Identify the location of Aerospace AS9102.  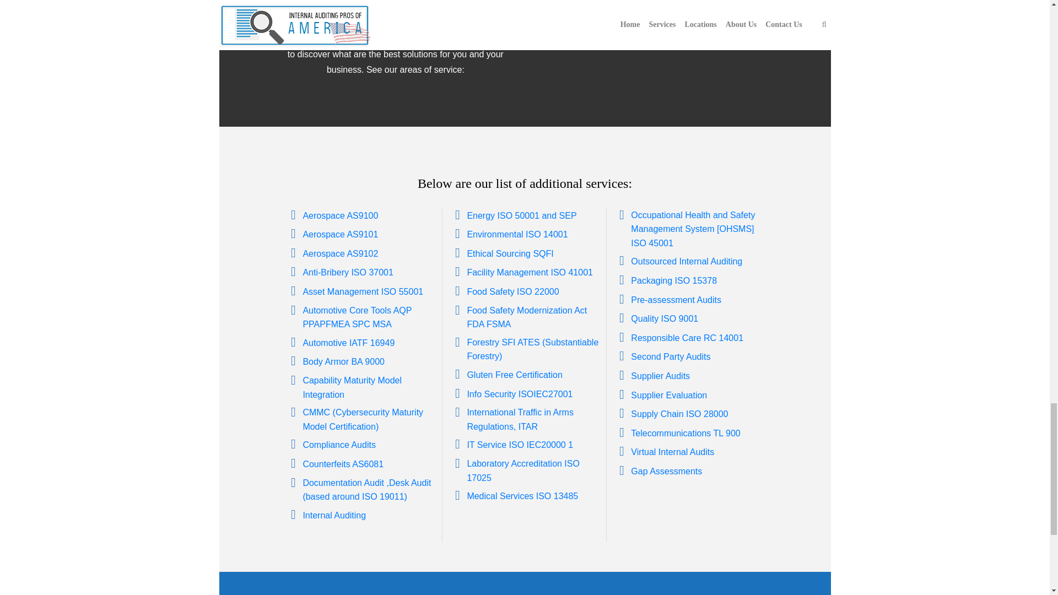
(340, 253).